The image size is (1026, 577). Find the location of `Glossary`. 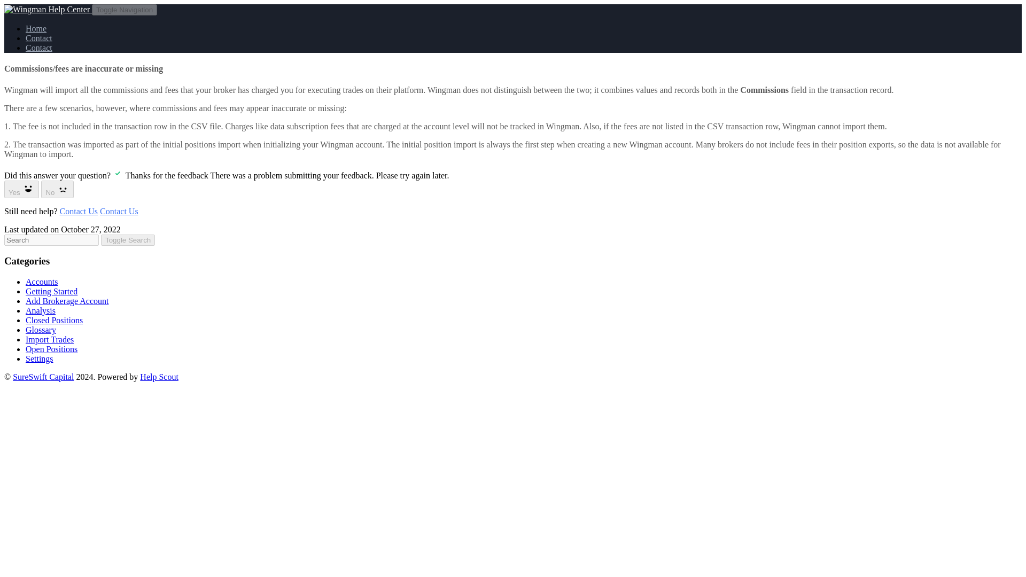

Glossary is located at coordinates (41, 330).